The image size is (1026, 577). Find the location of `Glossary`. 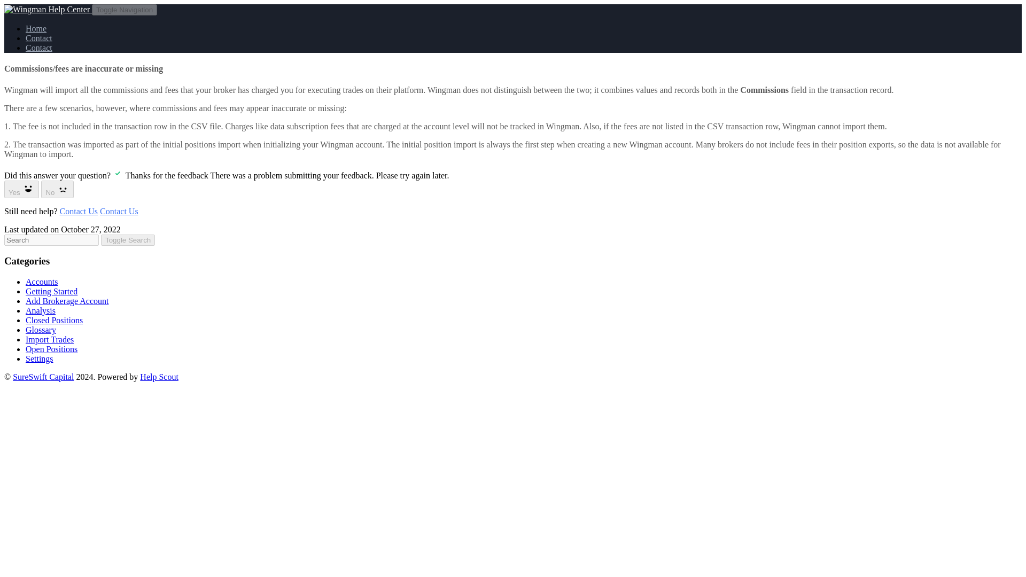

Glossary is located at coordinates (41, 330).